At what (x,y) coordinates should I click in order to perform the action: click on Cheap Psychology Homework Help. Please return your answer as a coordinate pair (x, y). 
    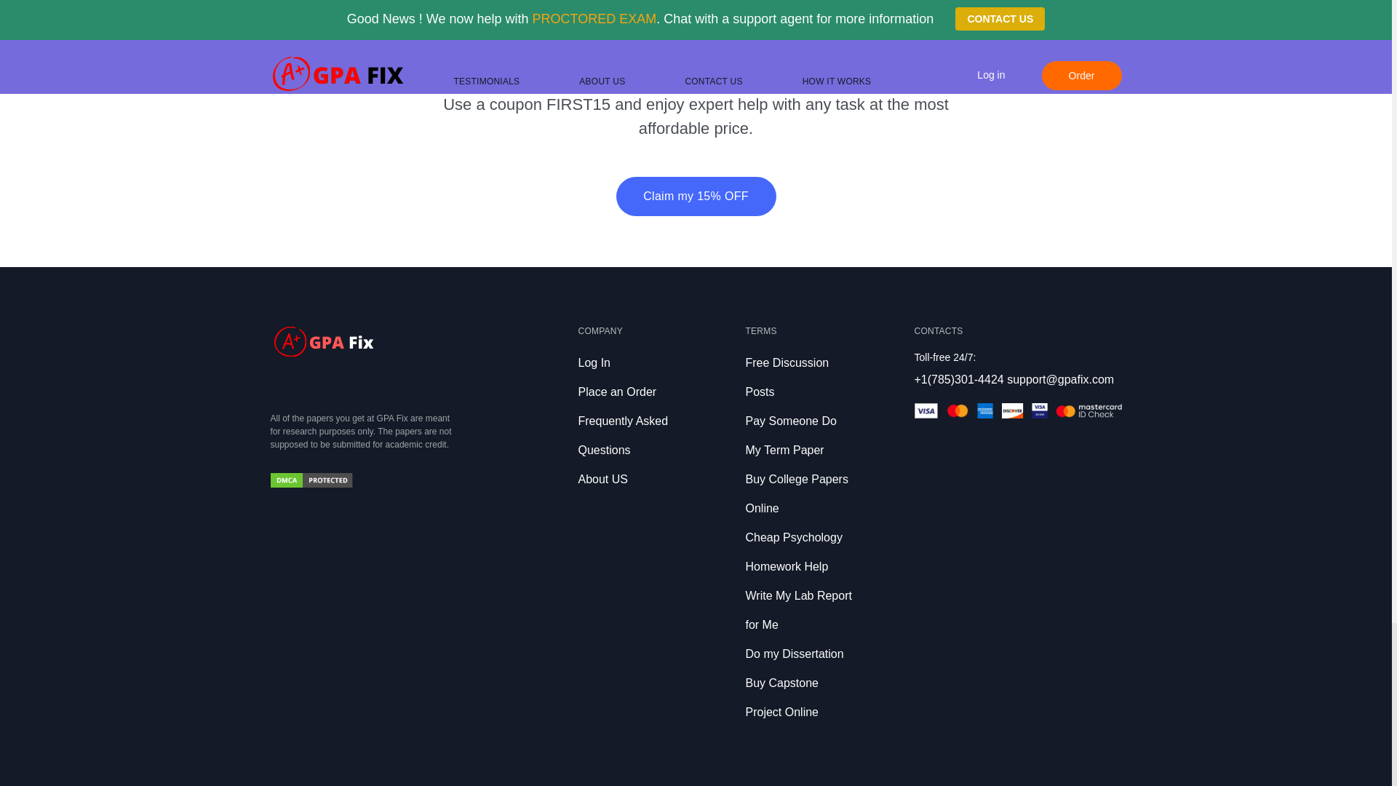
    Looking at the image, I should click on (793, 552).